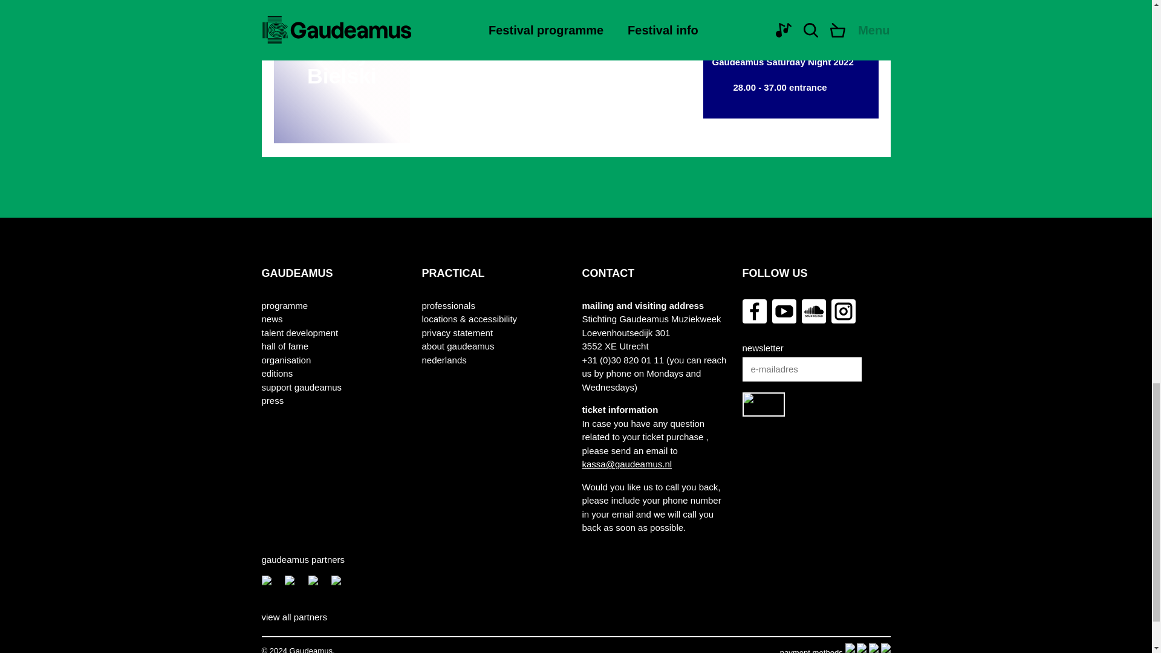  What do you see at coordinates (755, 311) in the screenshot?
I see `Gaudeamus on Facebook` at bounding box center [755, 311].